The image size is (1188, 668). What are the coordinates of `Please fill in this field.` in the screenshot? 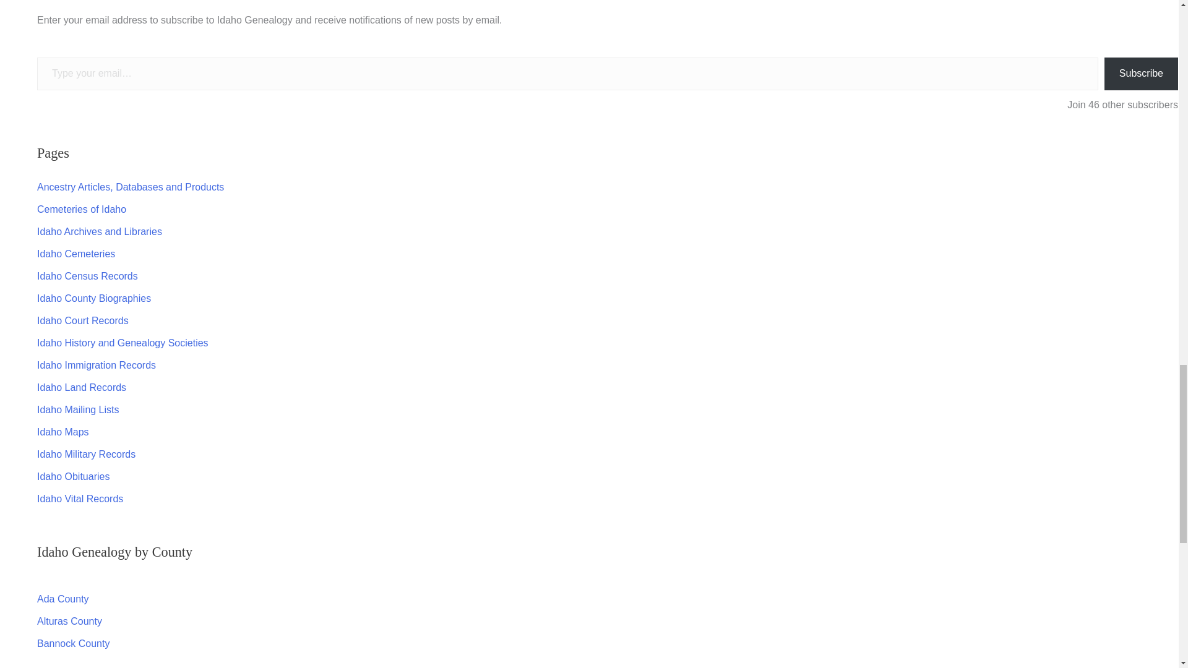 It's located at (567, 73).